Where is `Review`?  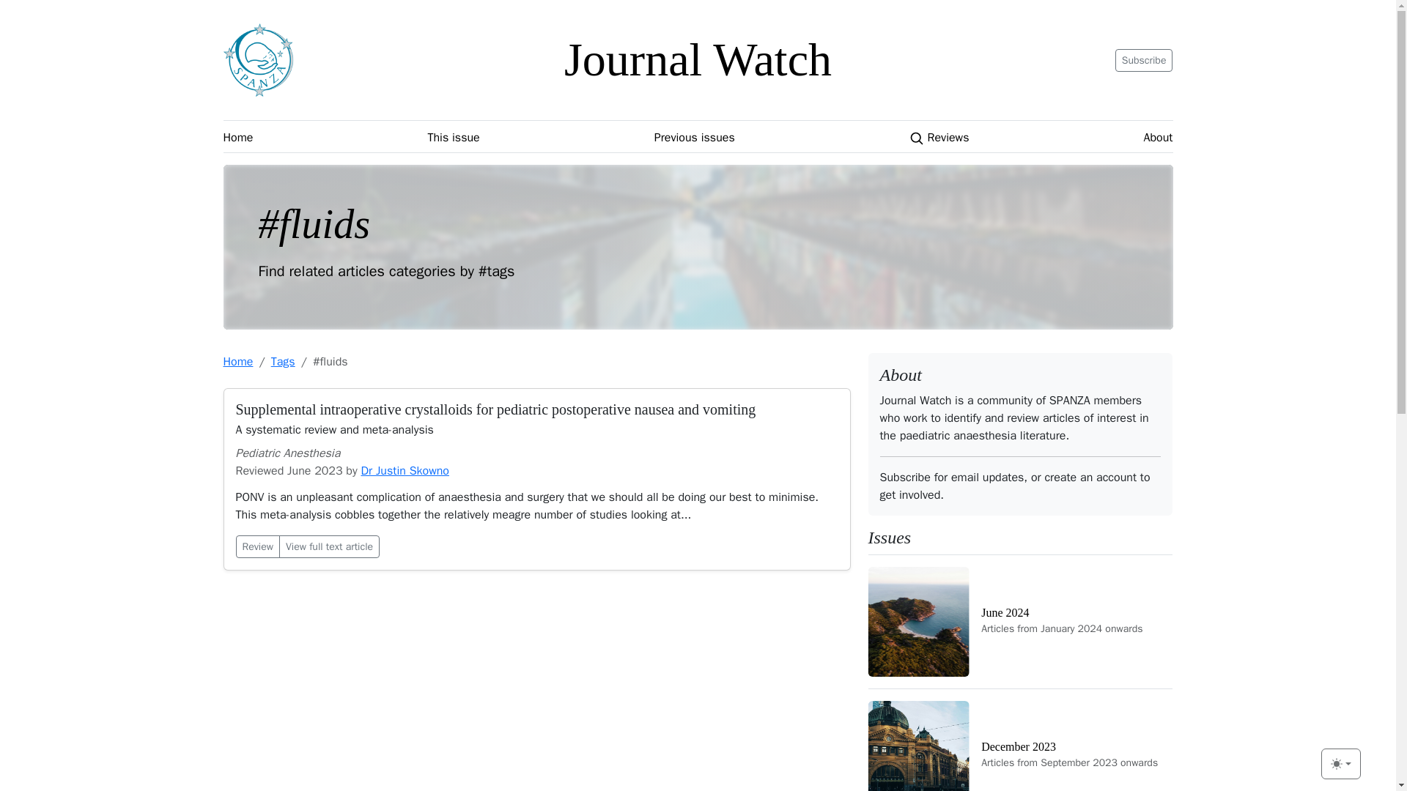
Review is located at coordinates (1020, 621).